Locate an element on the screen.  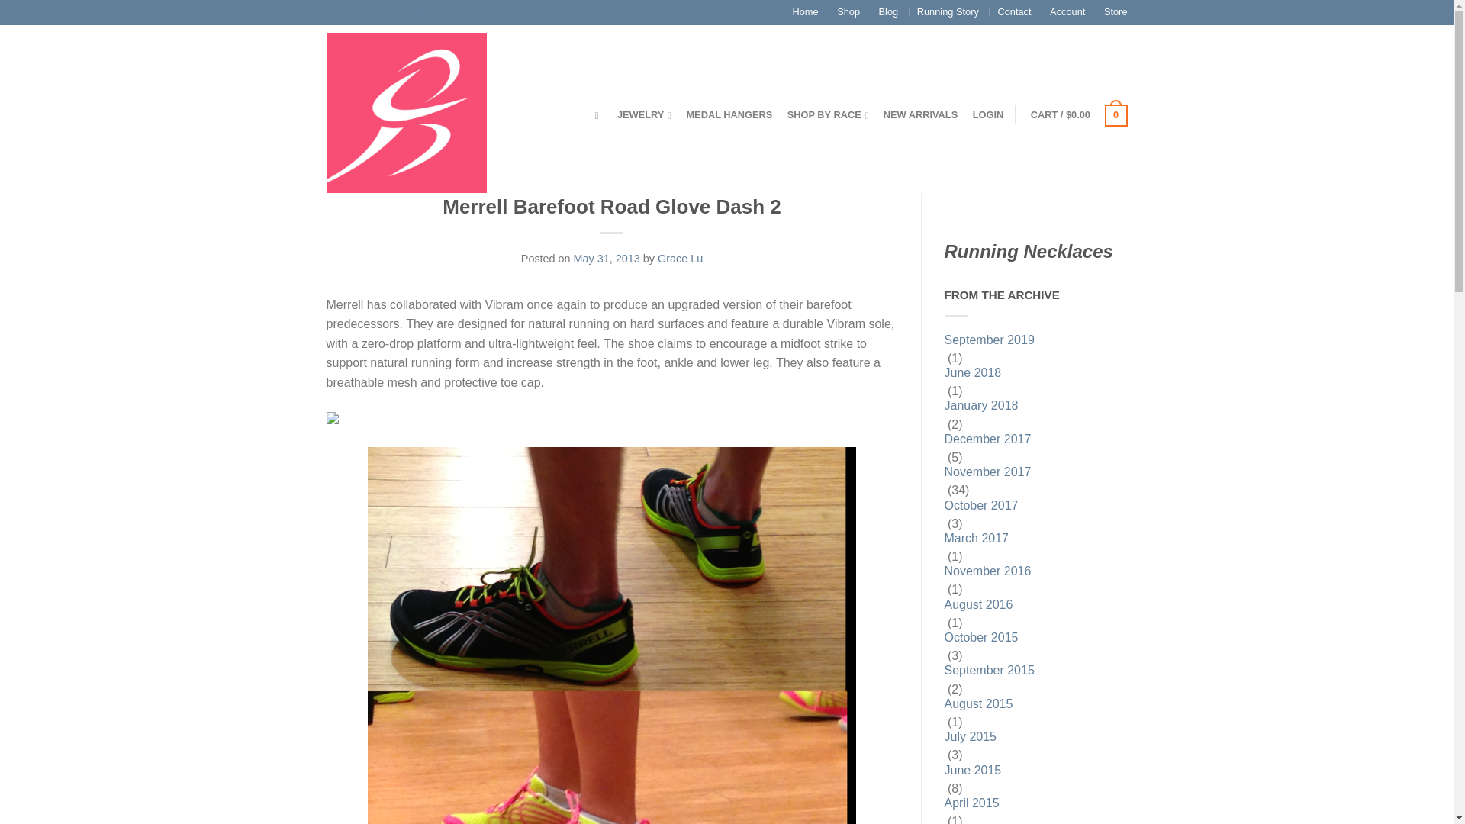
Grace Lu is located at coordinates (681, 258).